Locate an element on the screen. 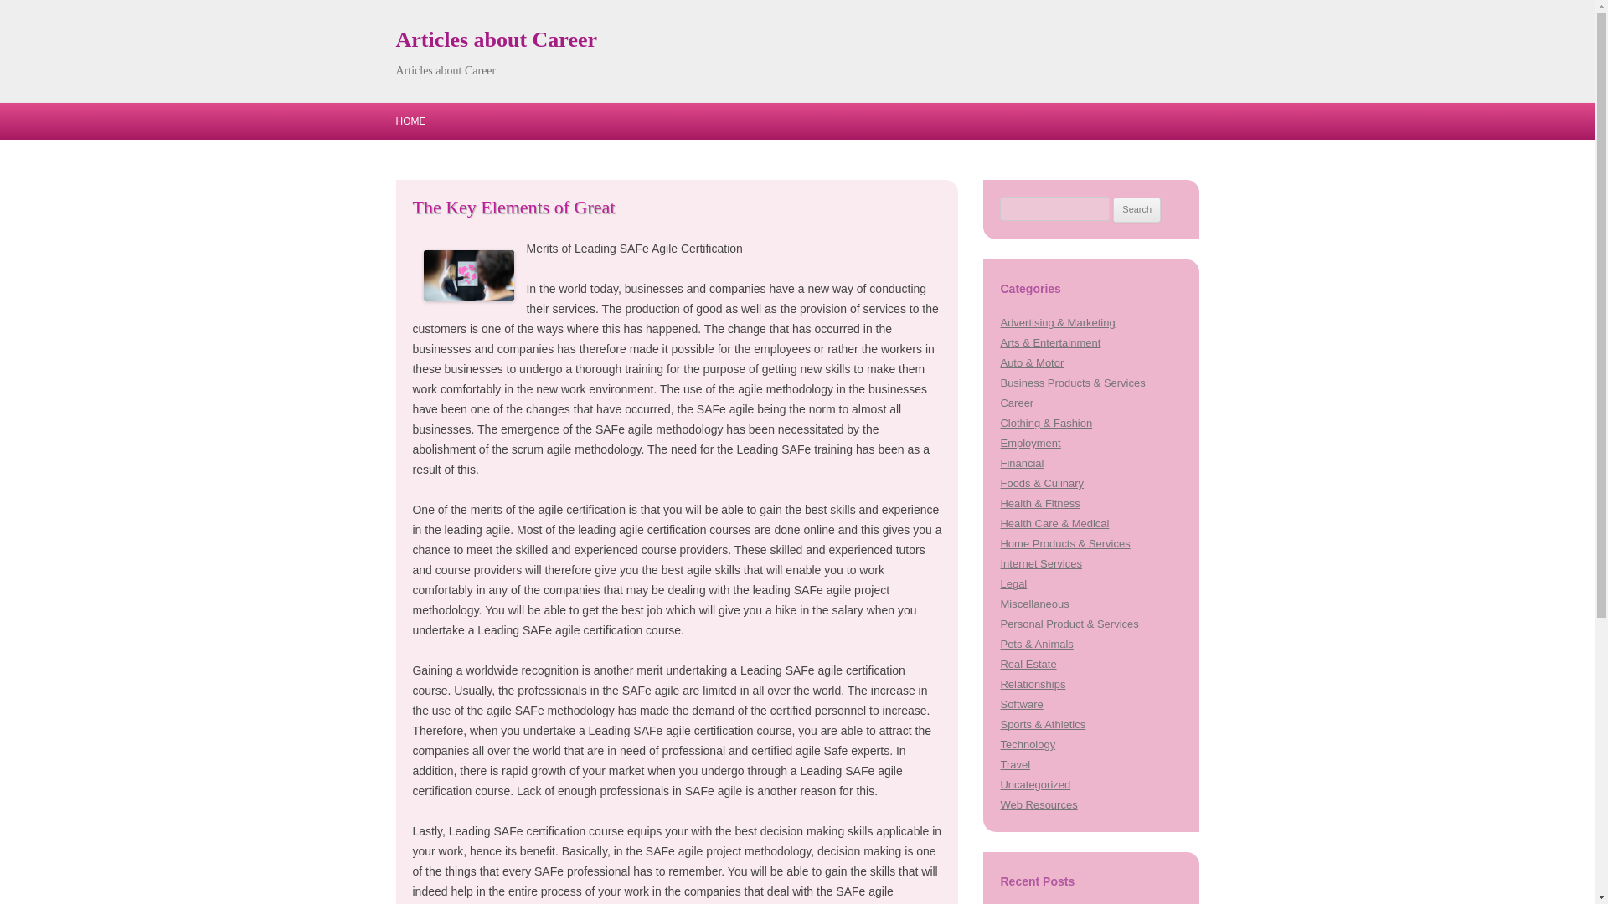  Travel is located at coordinates (1015, 765).